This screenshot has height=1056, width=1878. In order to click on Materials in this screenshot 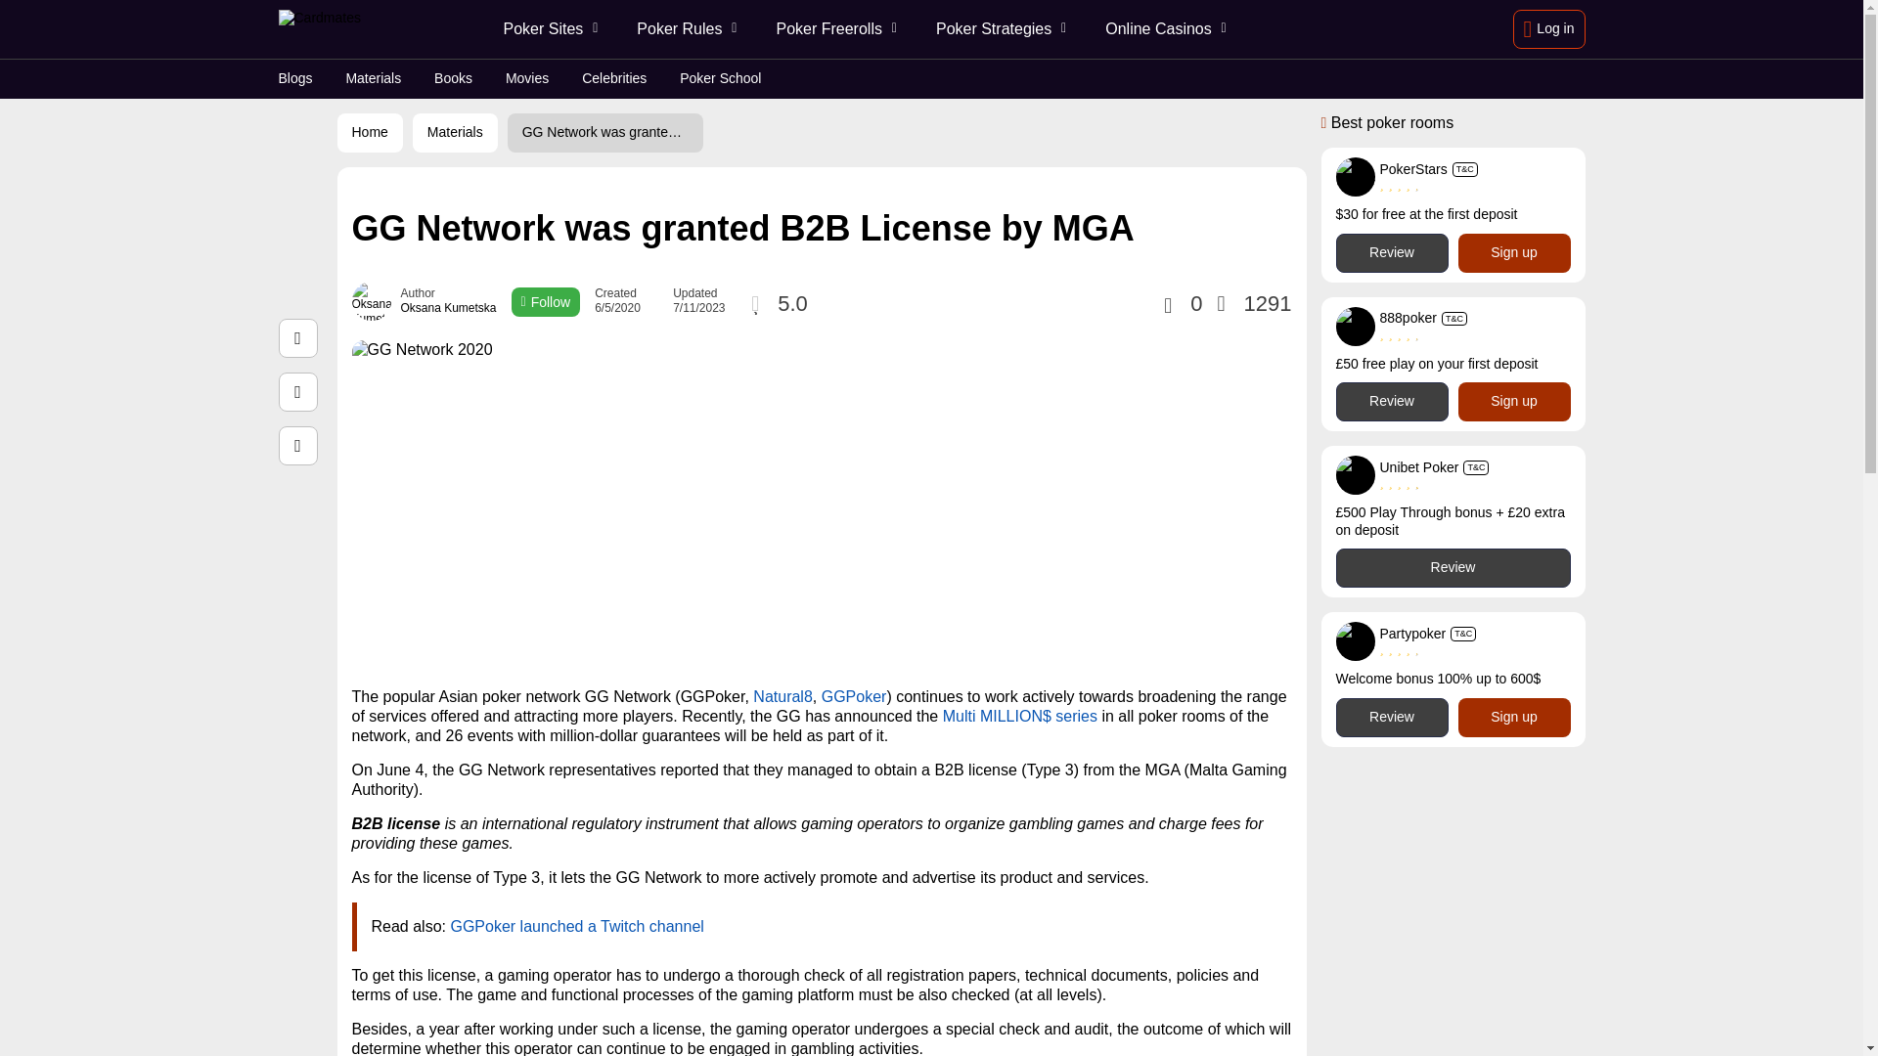, I will do `click(374, 78)`.